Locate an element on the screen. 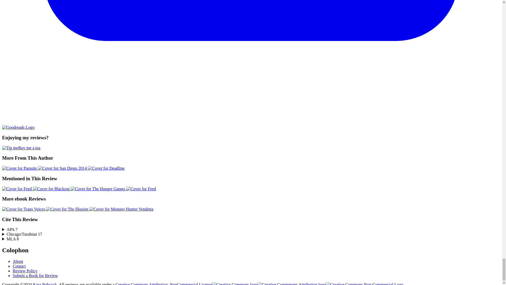 This screenshot has width=506, height=285. San Diego 2014 by Mira Grant is located at coordinates (63, 168).